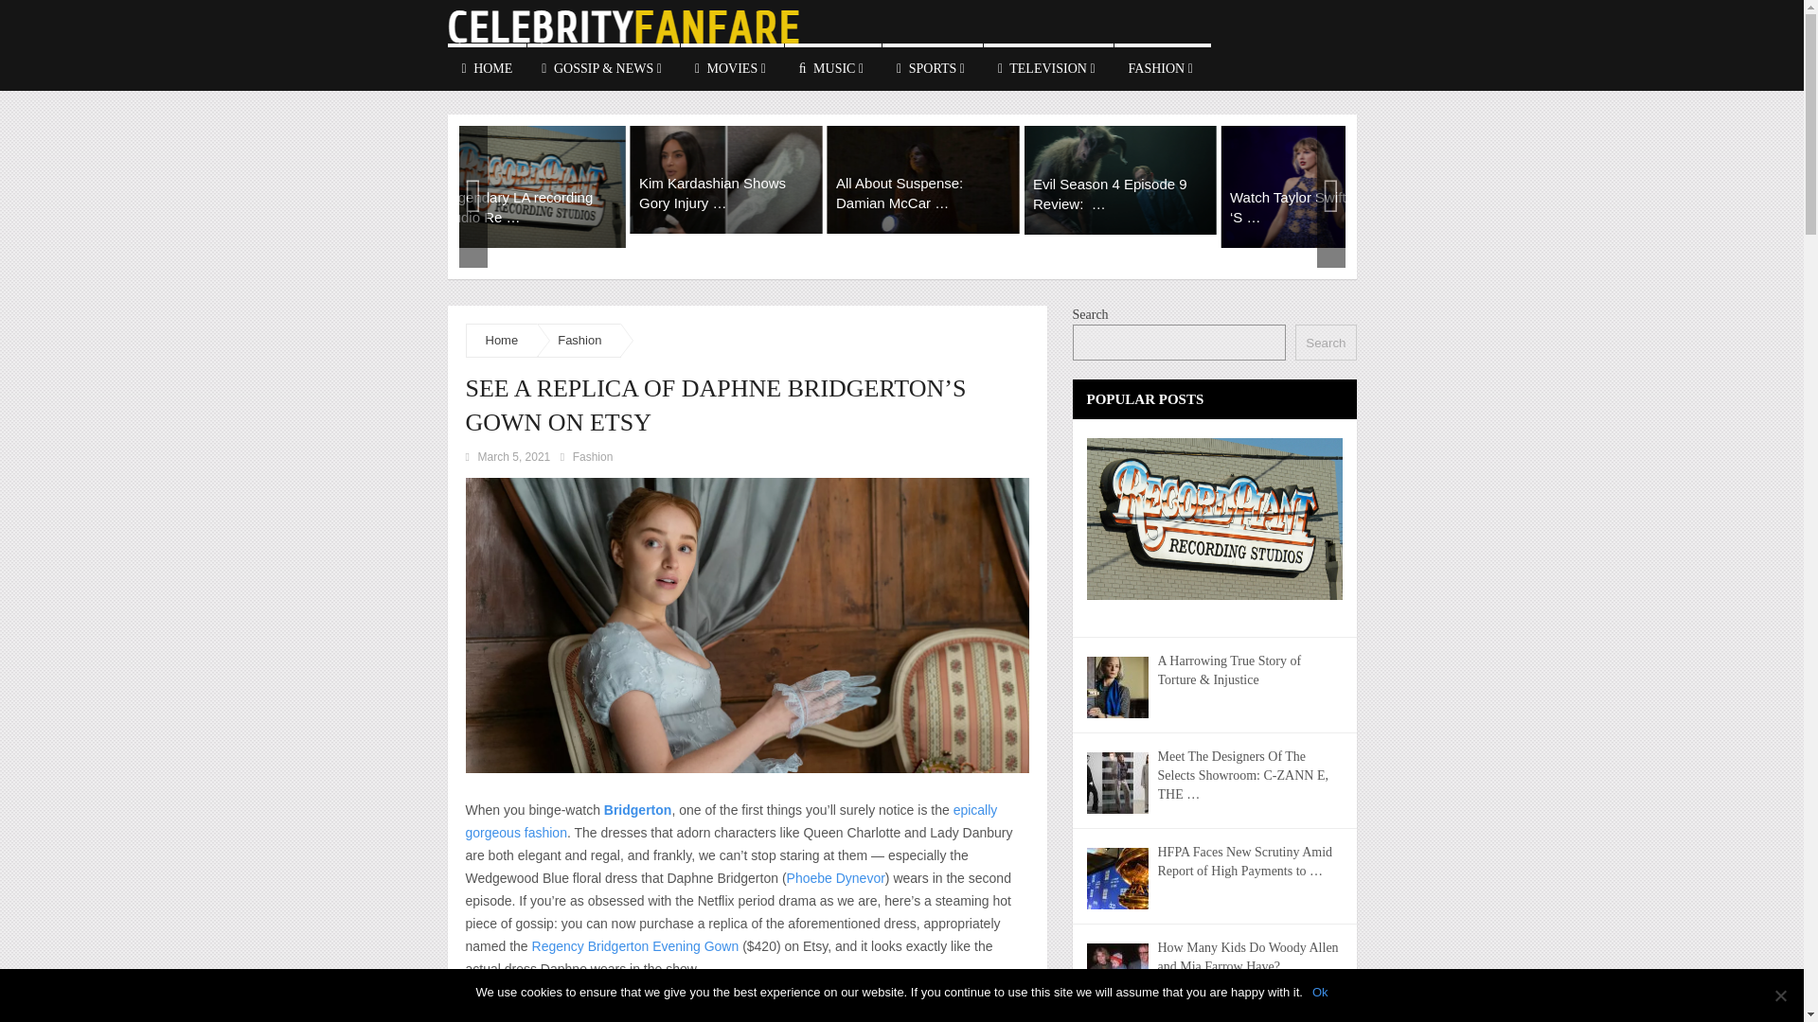 Image resolution: width=1818 pixels, height=1022 pixels. Describe the element at coordinates (731, 67) in the screenshot. I see `MOVIES` at that location.